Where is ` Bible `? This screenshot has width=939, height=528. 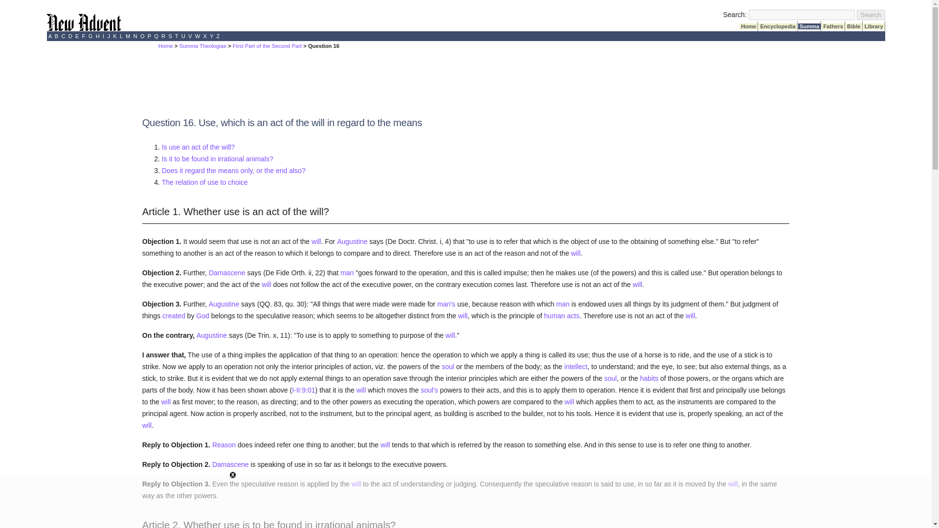  Bible  is located at coordinates (854, 26).